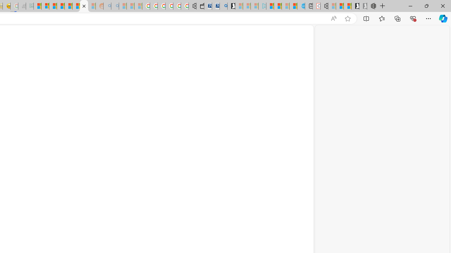 This screenshot has height=253, width=451. I want to click on Student Loan Update: Forgiveness Program Ends This Month, so click(61, 6).